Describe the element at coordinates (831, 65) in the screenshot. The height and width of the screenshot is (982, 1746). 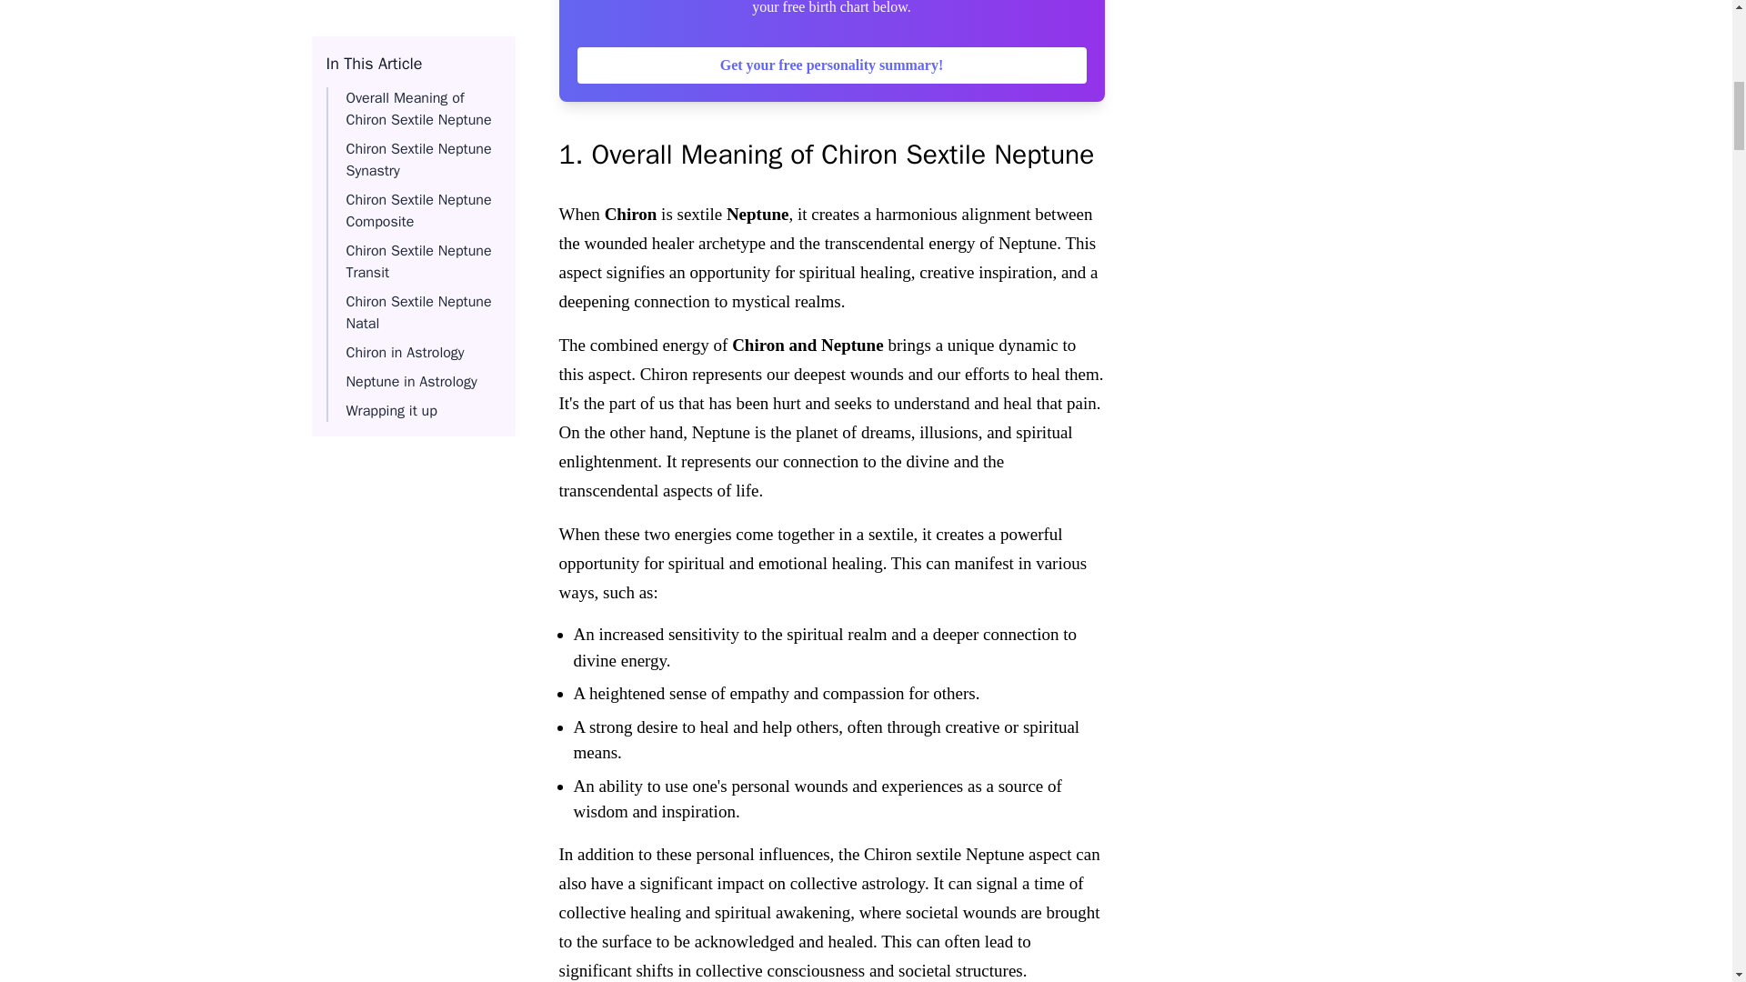
I see `Get your free personality summary!` at that location.